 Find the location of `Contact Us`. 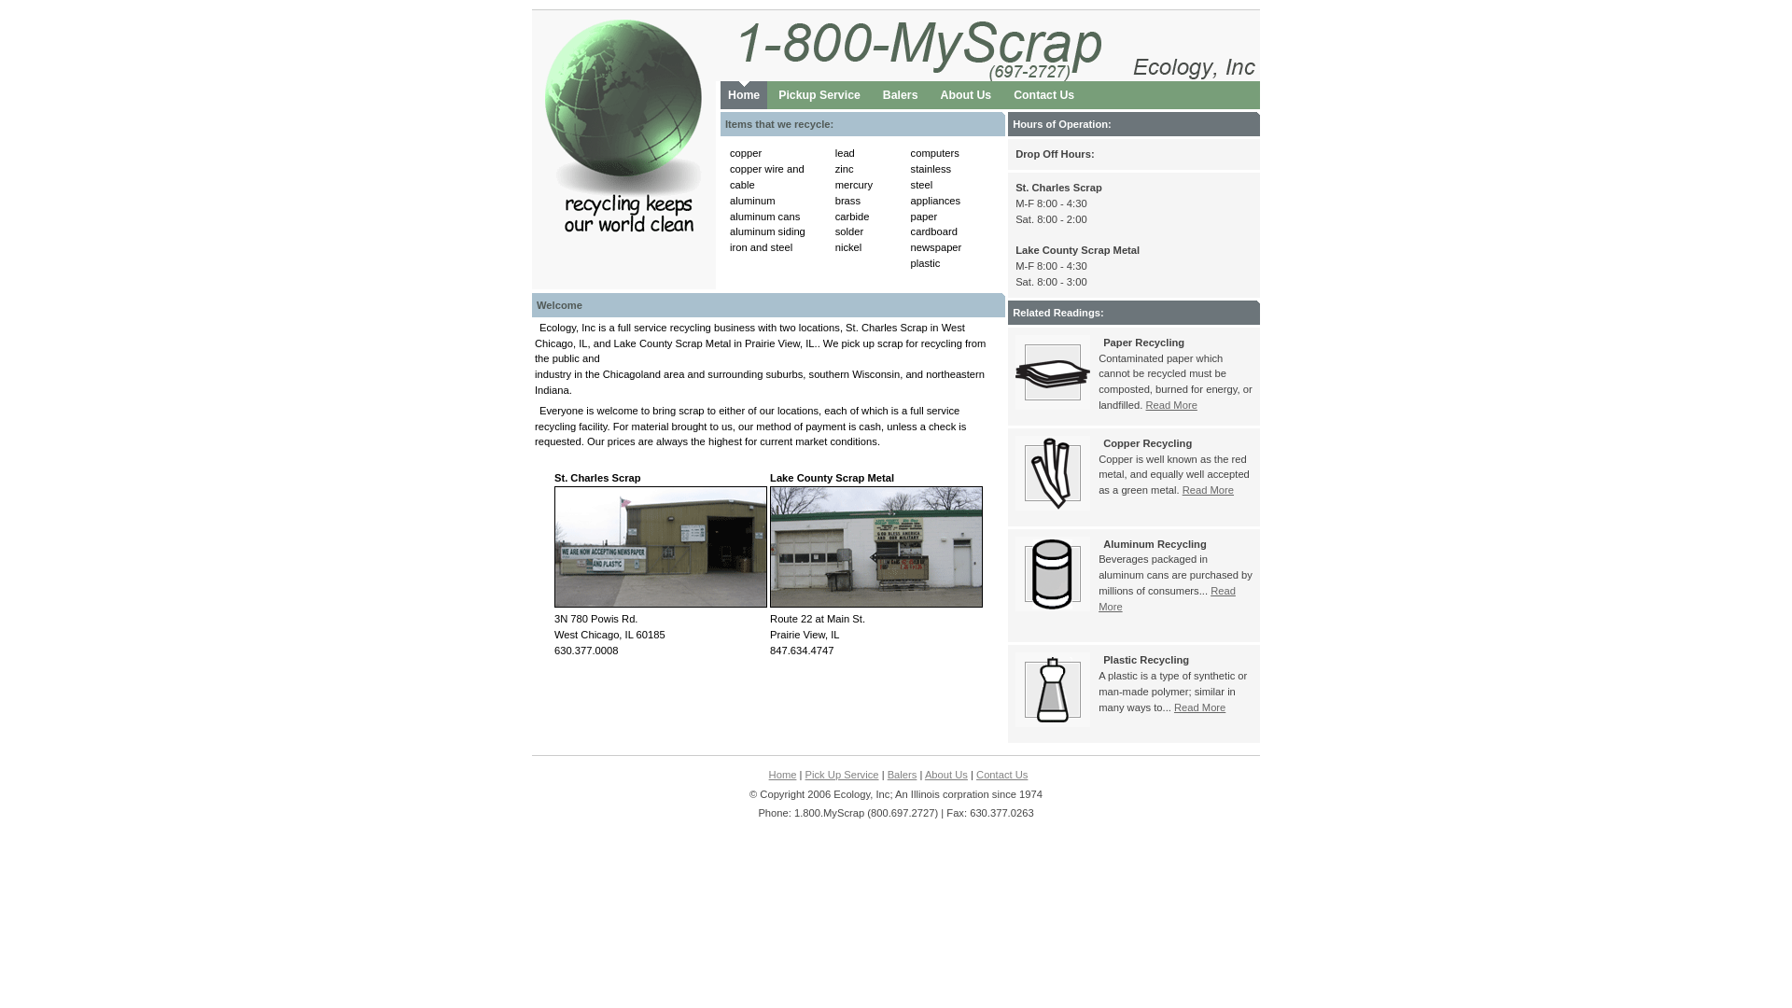

Contact Us is located at coordinates (1043, 95).